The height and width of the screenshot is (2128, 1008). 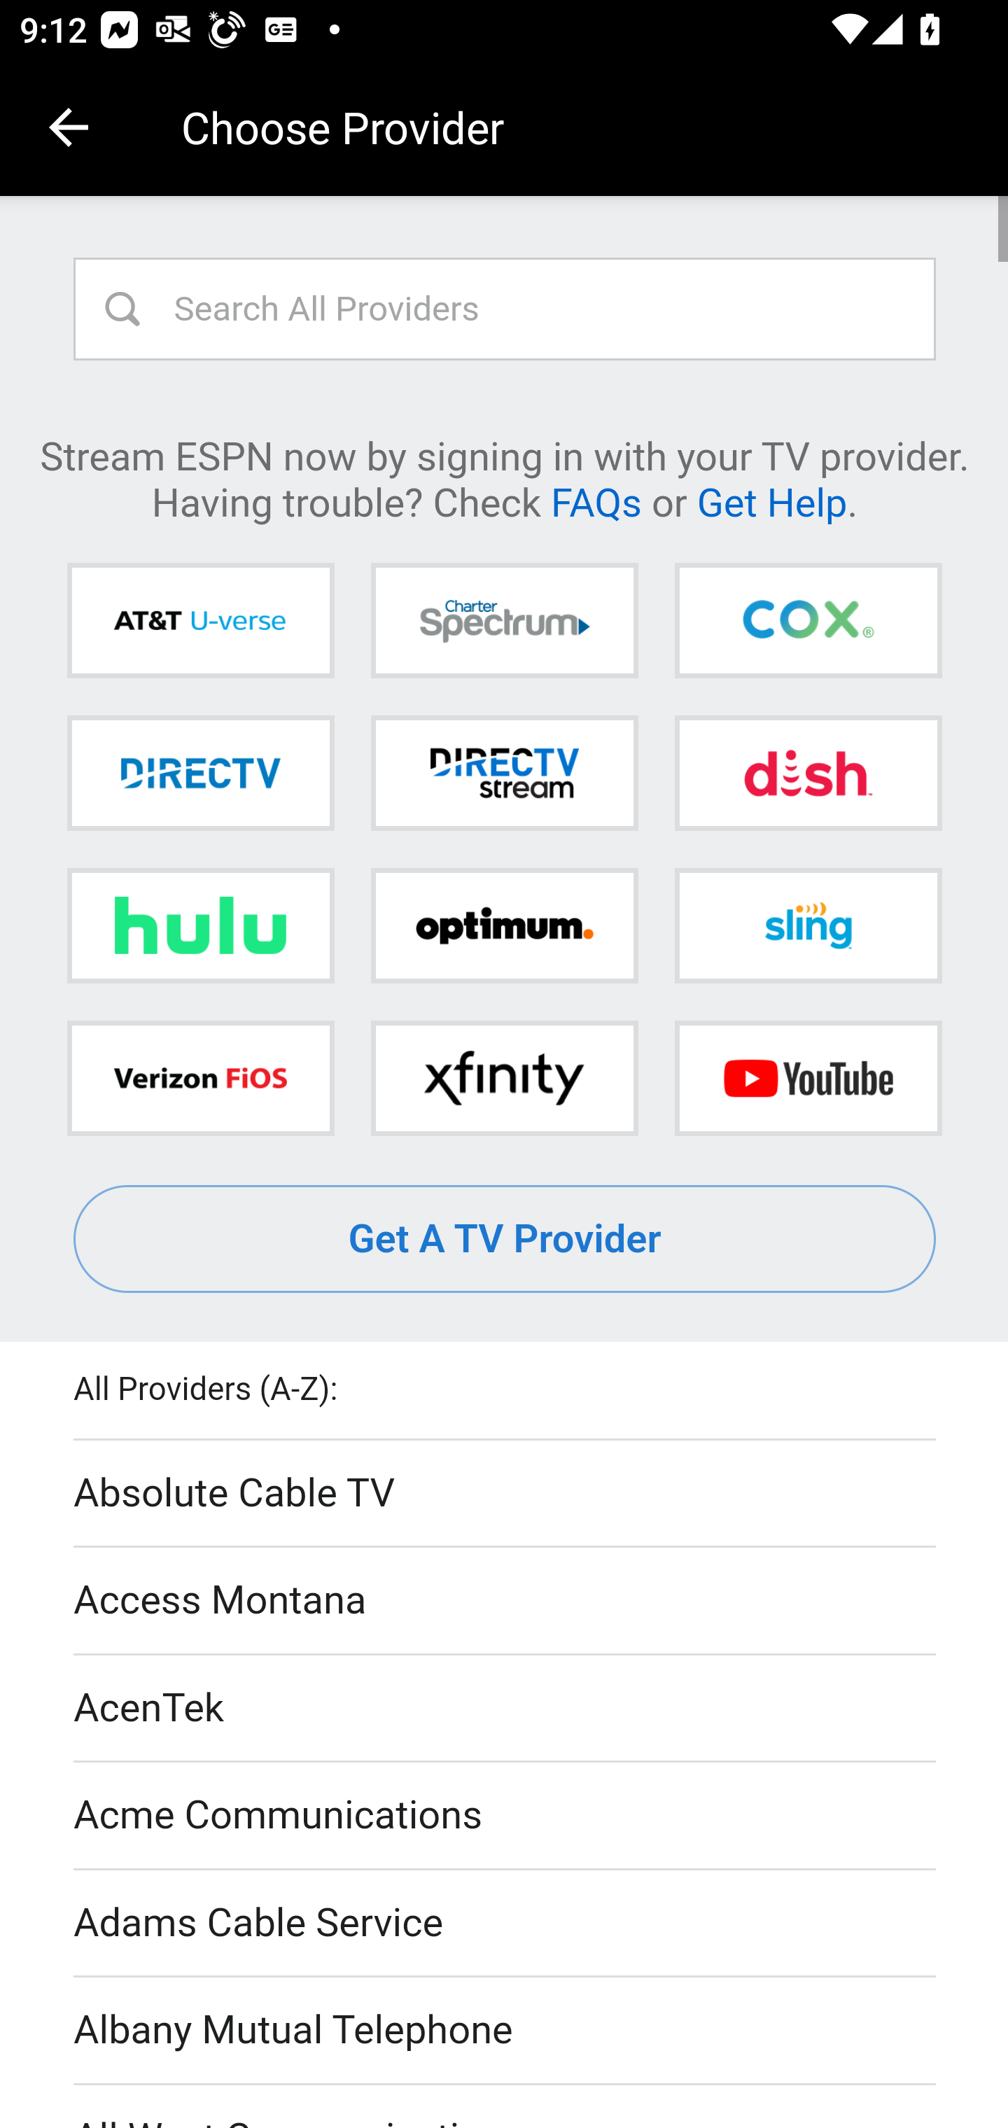 I want to click on Albany Mutual Telephone, so click(x=505, y=2032).